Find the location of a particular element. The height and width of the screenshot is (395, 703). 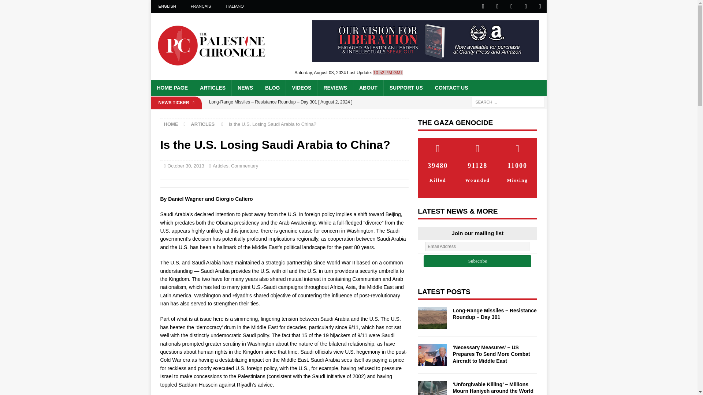

VIDEOS is located at coordinates (301, 88).